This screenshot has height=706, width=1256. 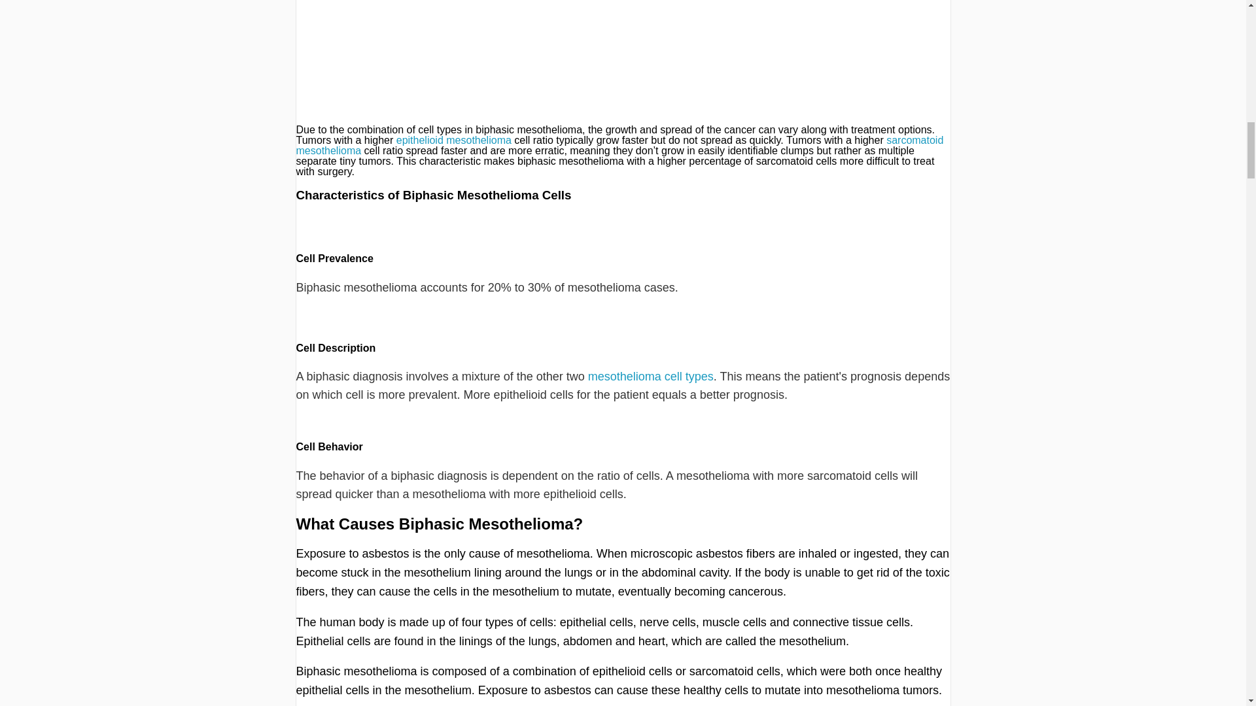 I want to click on mesothelioma types, so click(x=650, y=377).